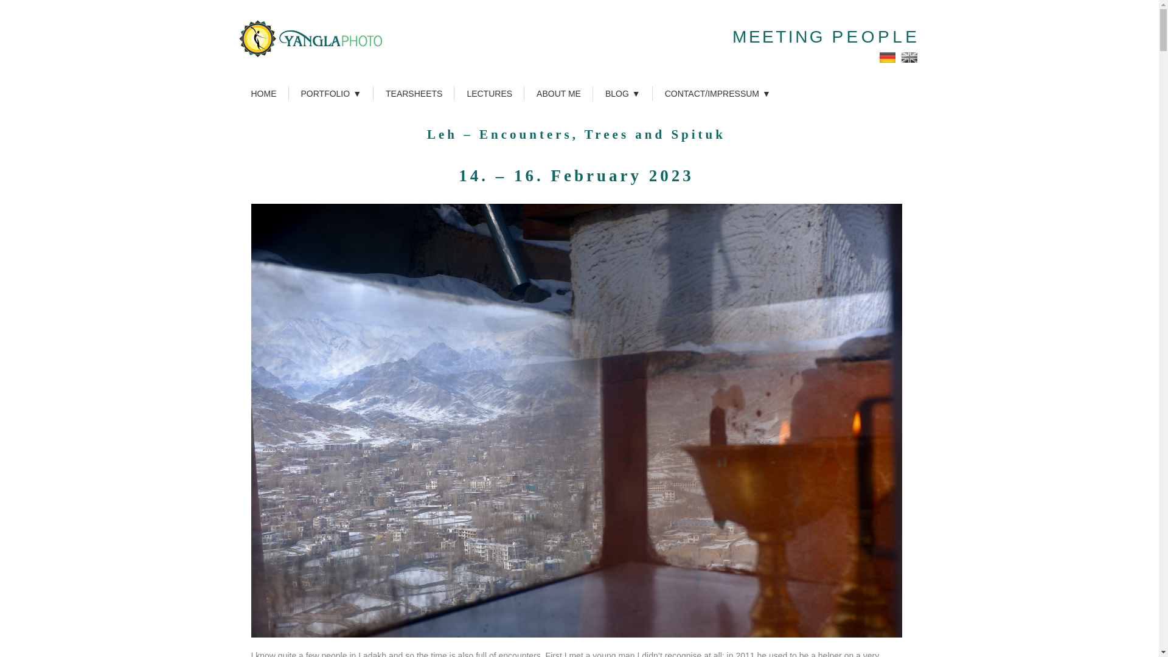  I want to click on ABOUT ME, so click(558, 94).